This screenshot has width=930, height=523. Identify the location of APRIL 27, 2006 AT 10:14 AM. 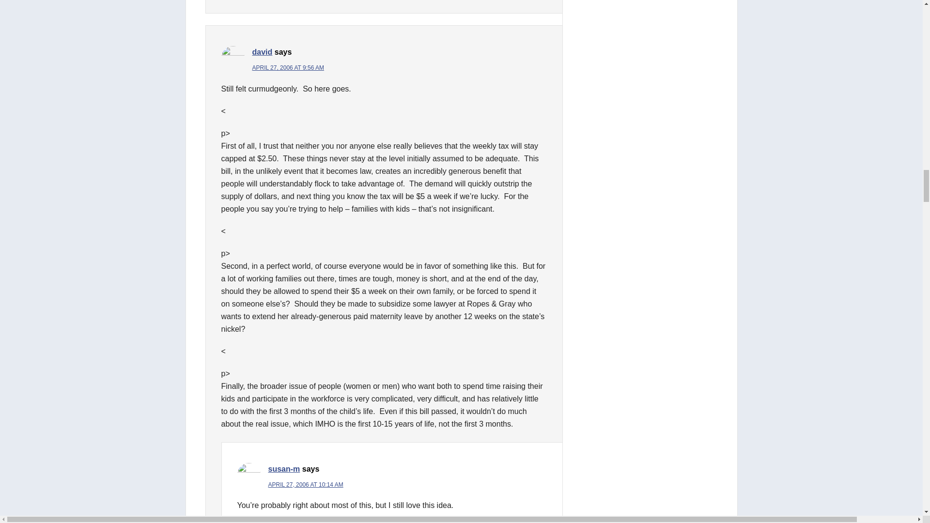
(306, 484).